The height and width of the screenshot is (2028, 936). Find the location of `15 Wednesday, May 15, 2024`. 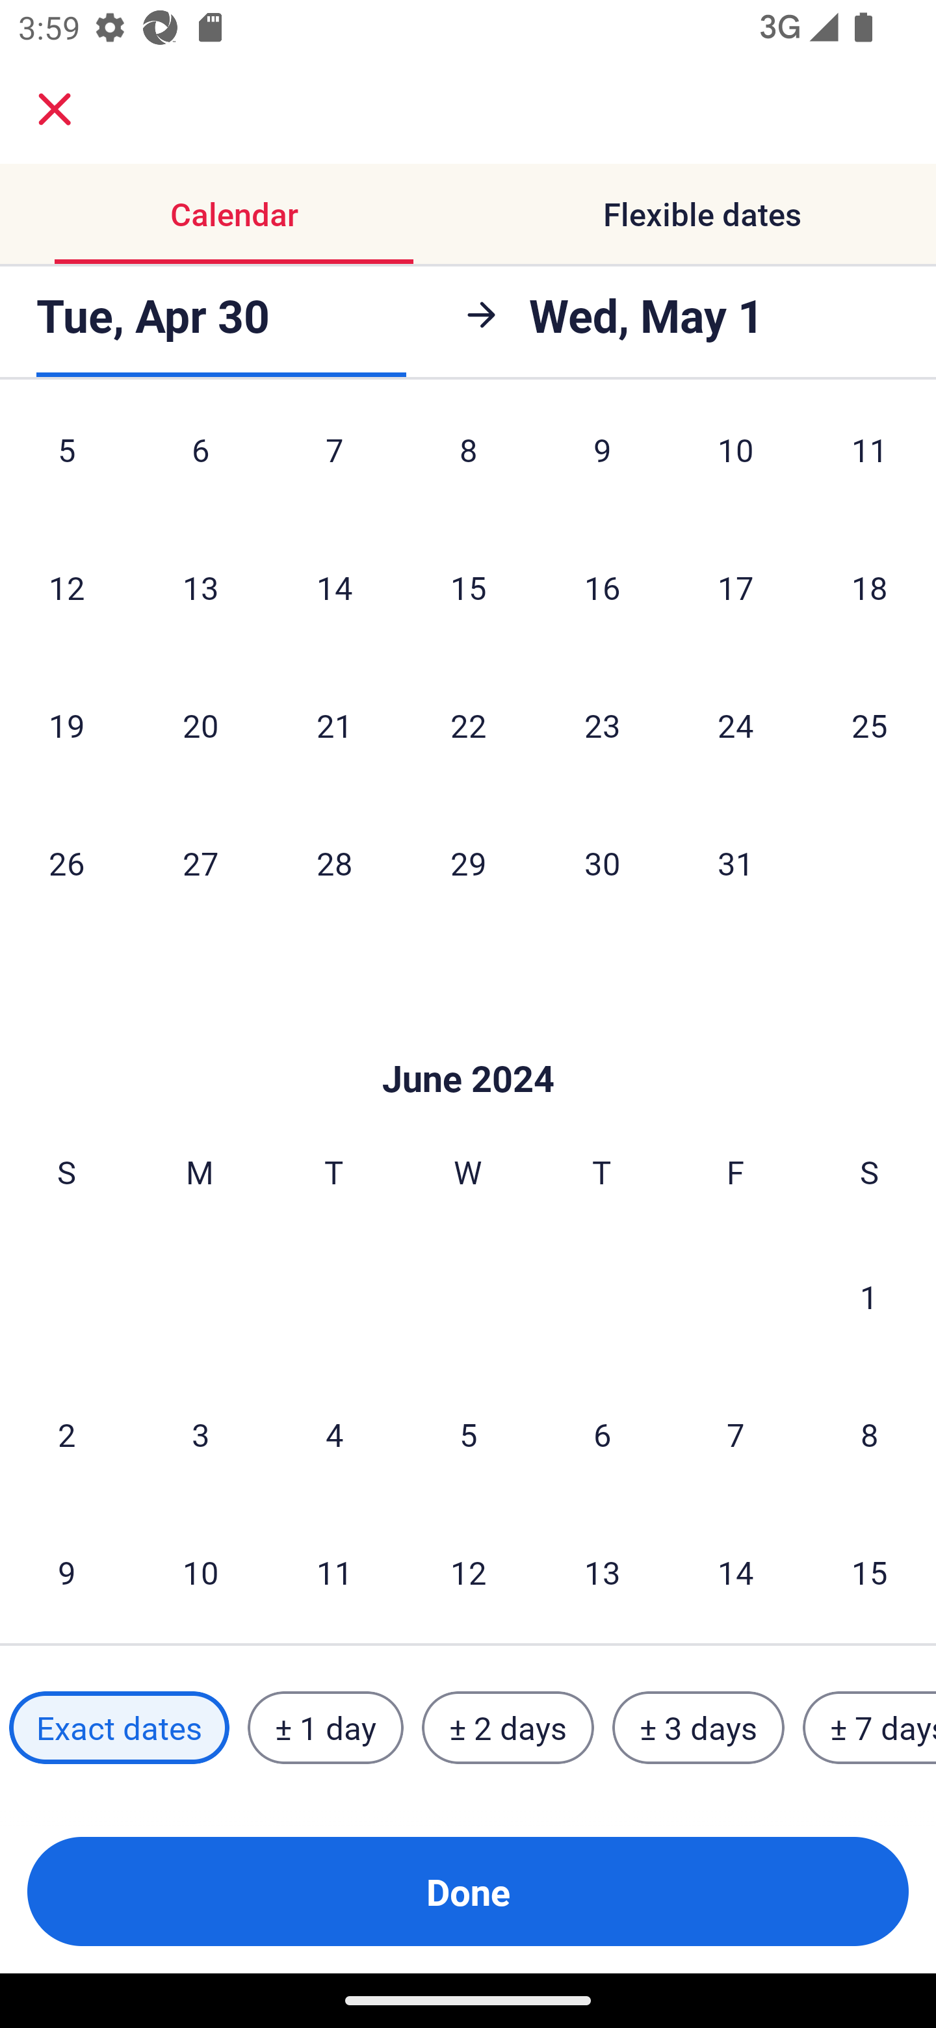

15 Wednesday, May 15, 2024 is located at coordinates (468, 586).